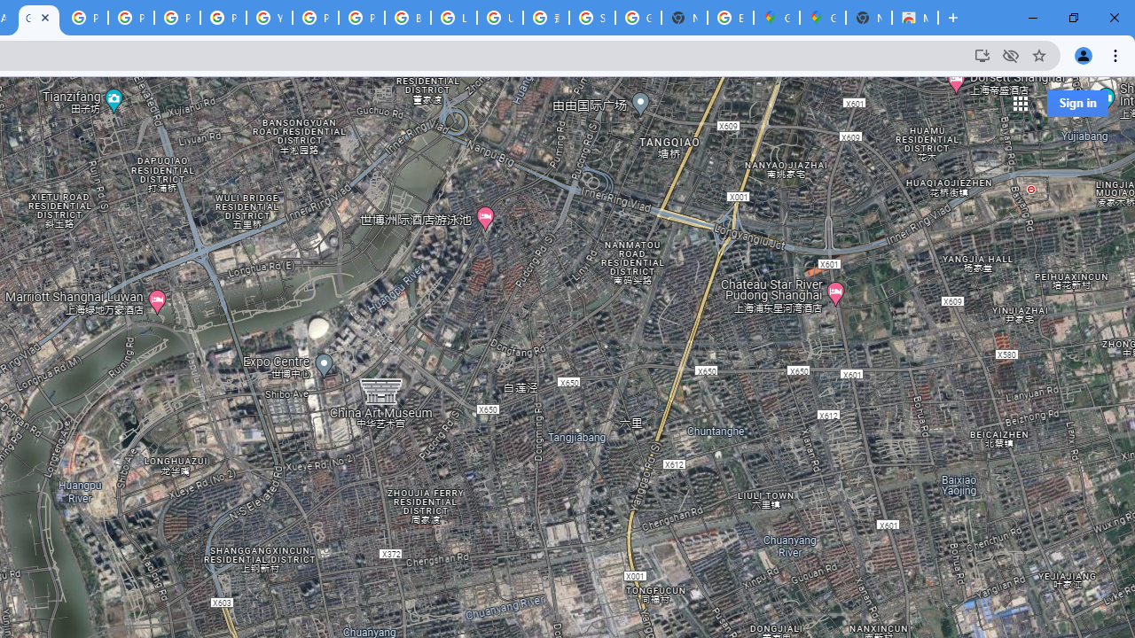 Image resolution: width=1135 pixels, height=638 pixels. Describe the element at coordinates (869, 18) in the screenshot. I see `New Tab` at that location.